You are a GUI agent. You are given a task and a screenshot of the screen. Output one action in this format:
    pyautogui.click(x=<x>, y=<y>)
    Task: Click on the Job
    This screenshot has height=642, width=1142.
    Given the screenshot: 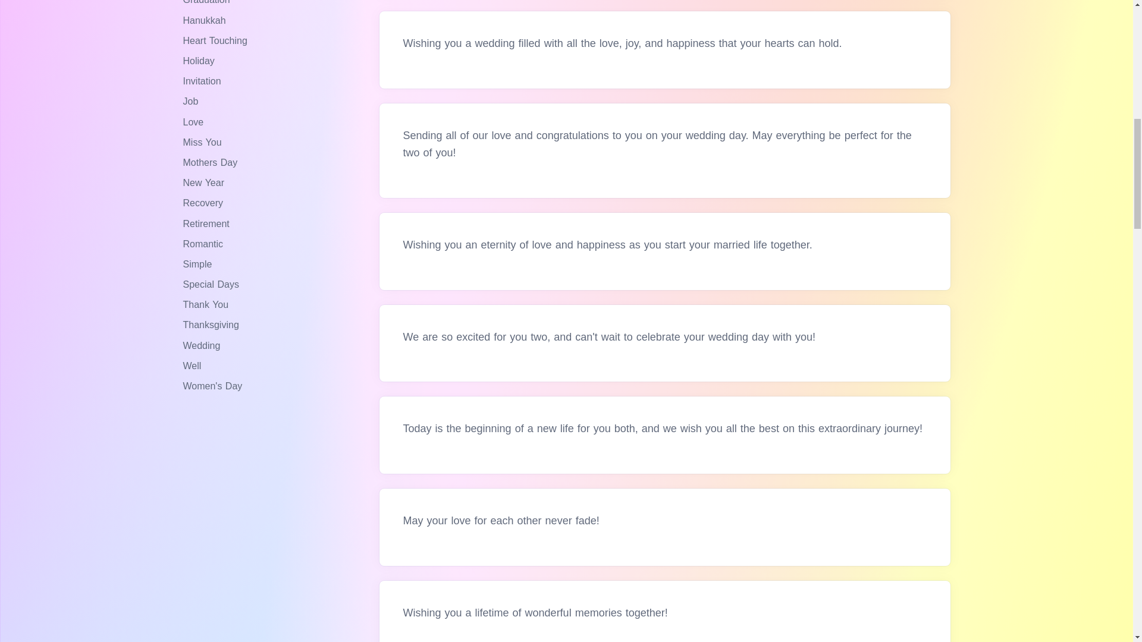 What is the action you would take?
    pyautogui.click(x=192, y=101)
    